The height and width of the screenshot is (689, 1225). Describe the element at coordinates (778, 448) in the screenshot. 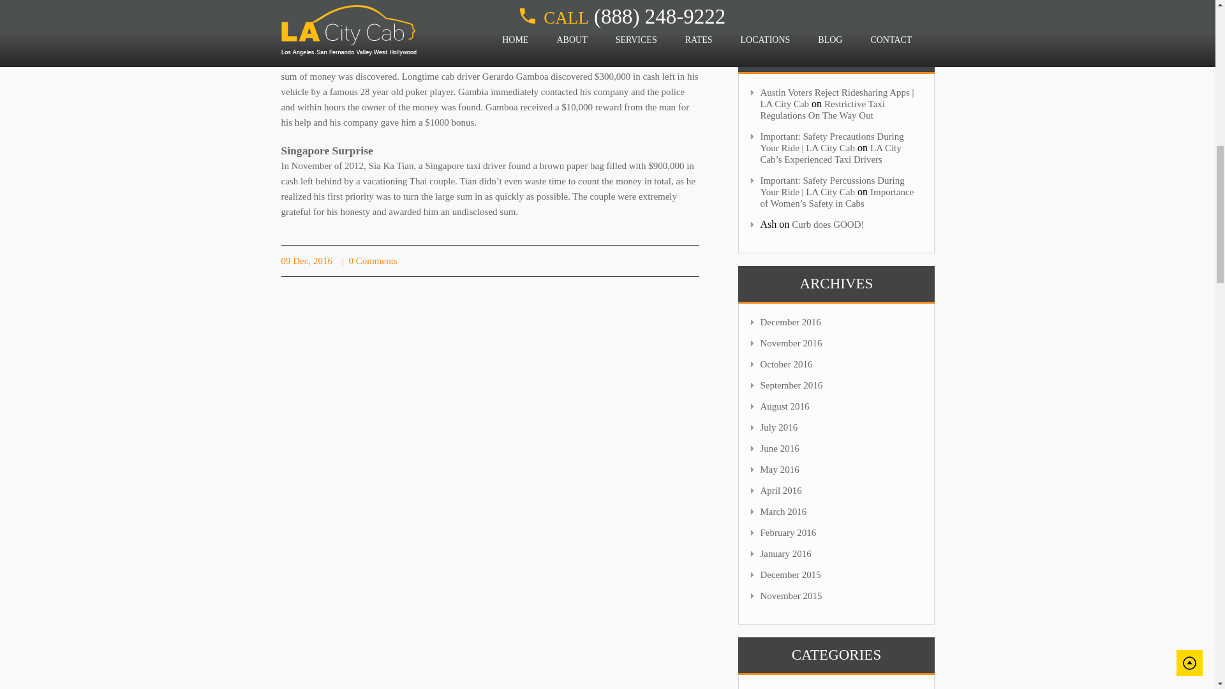

I see `June 2016` at that location.